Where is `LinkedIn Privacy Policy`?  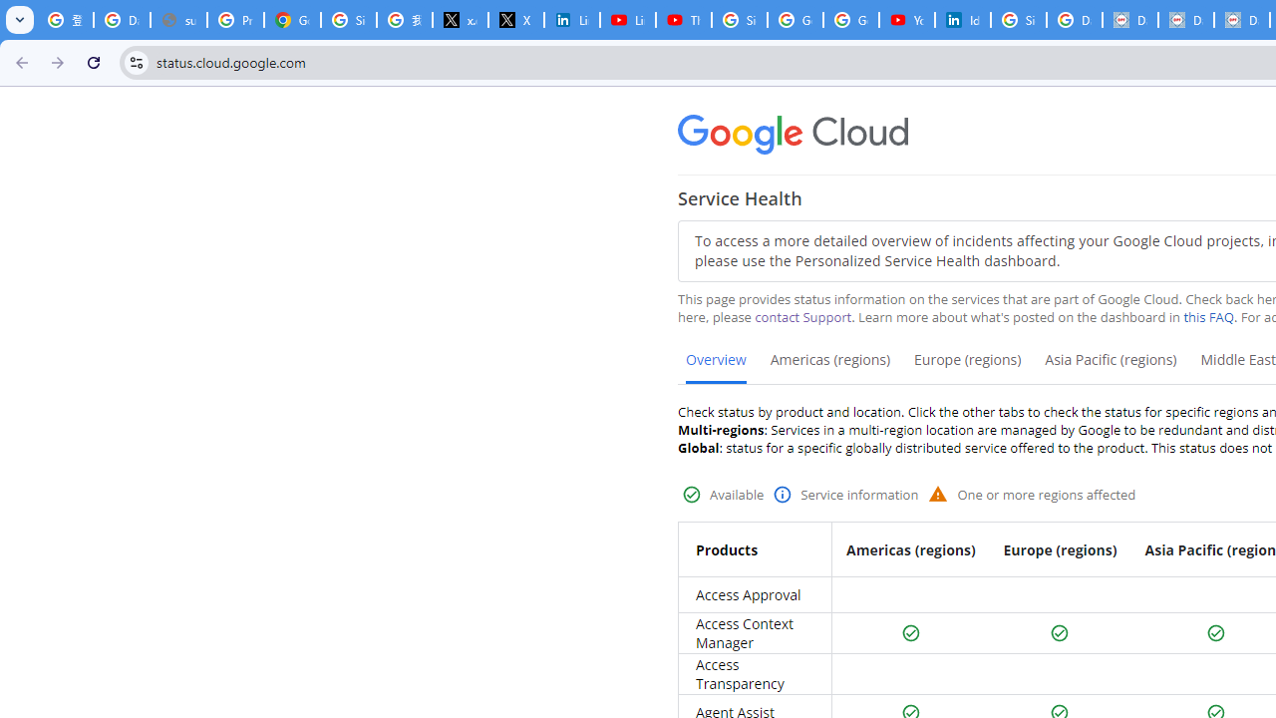
LinkedIn Privacy Policy is located at coordinates (572, 20).